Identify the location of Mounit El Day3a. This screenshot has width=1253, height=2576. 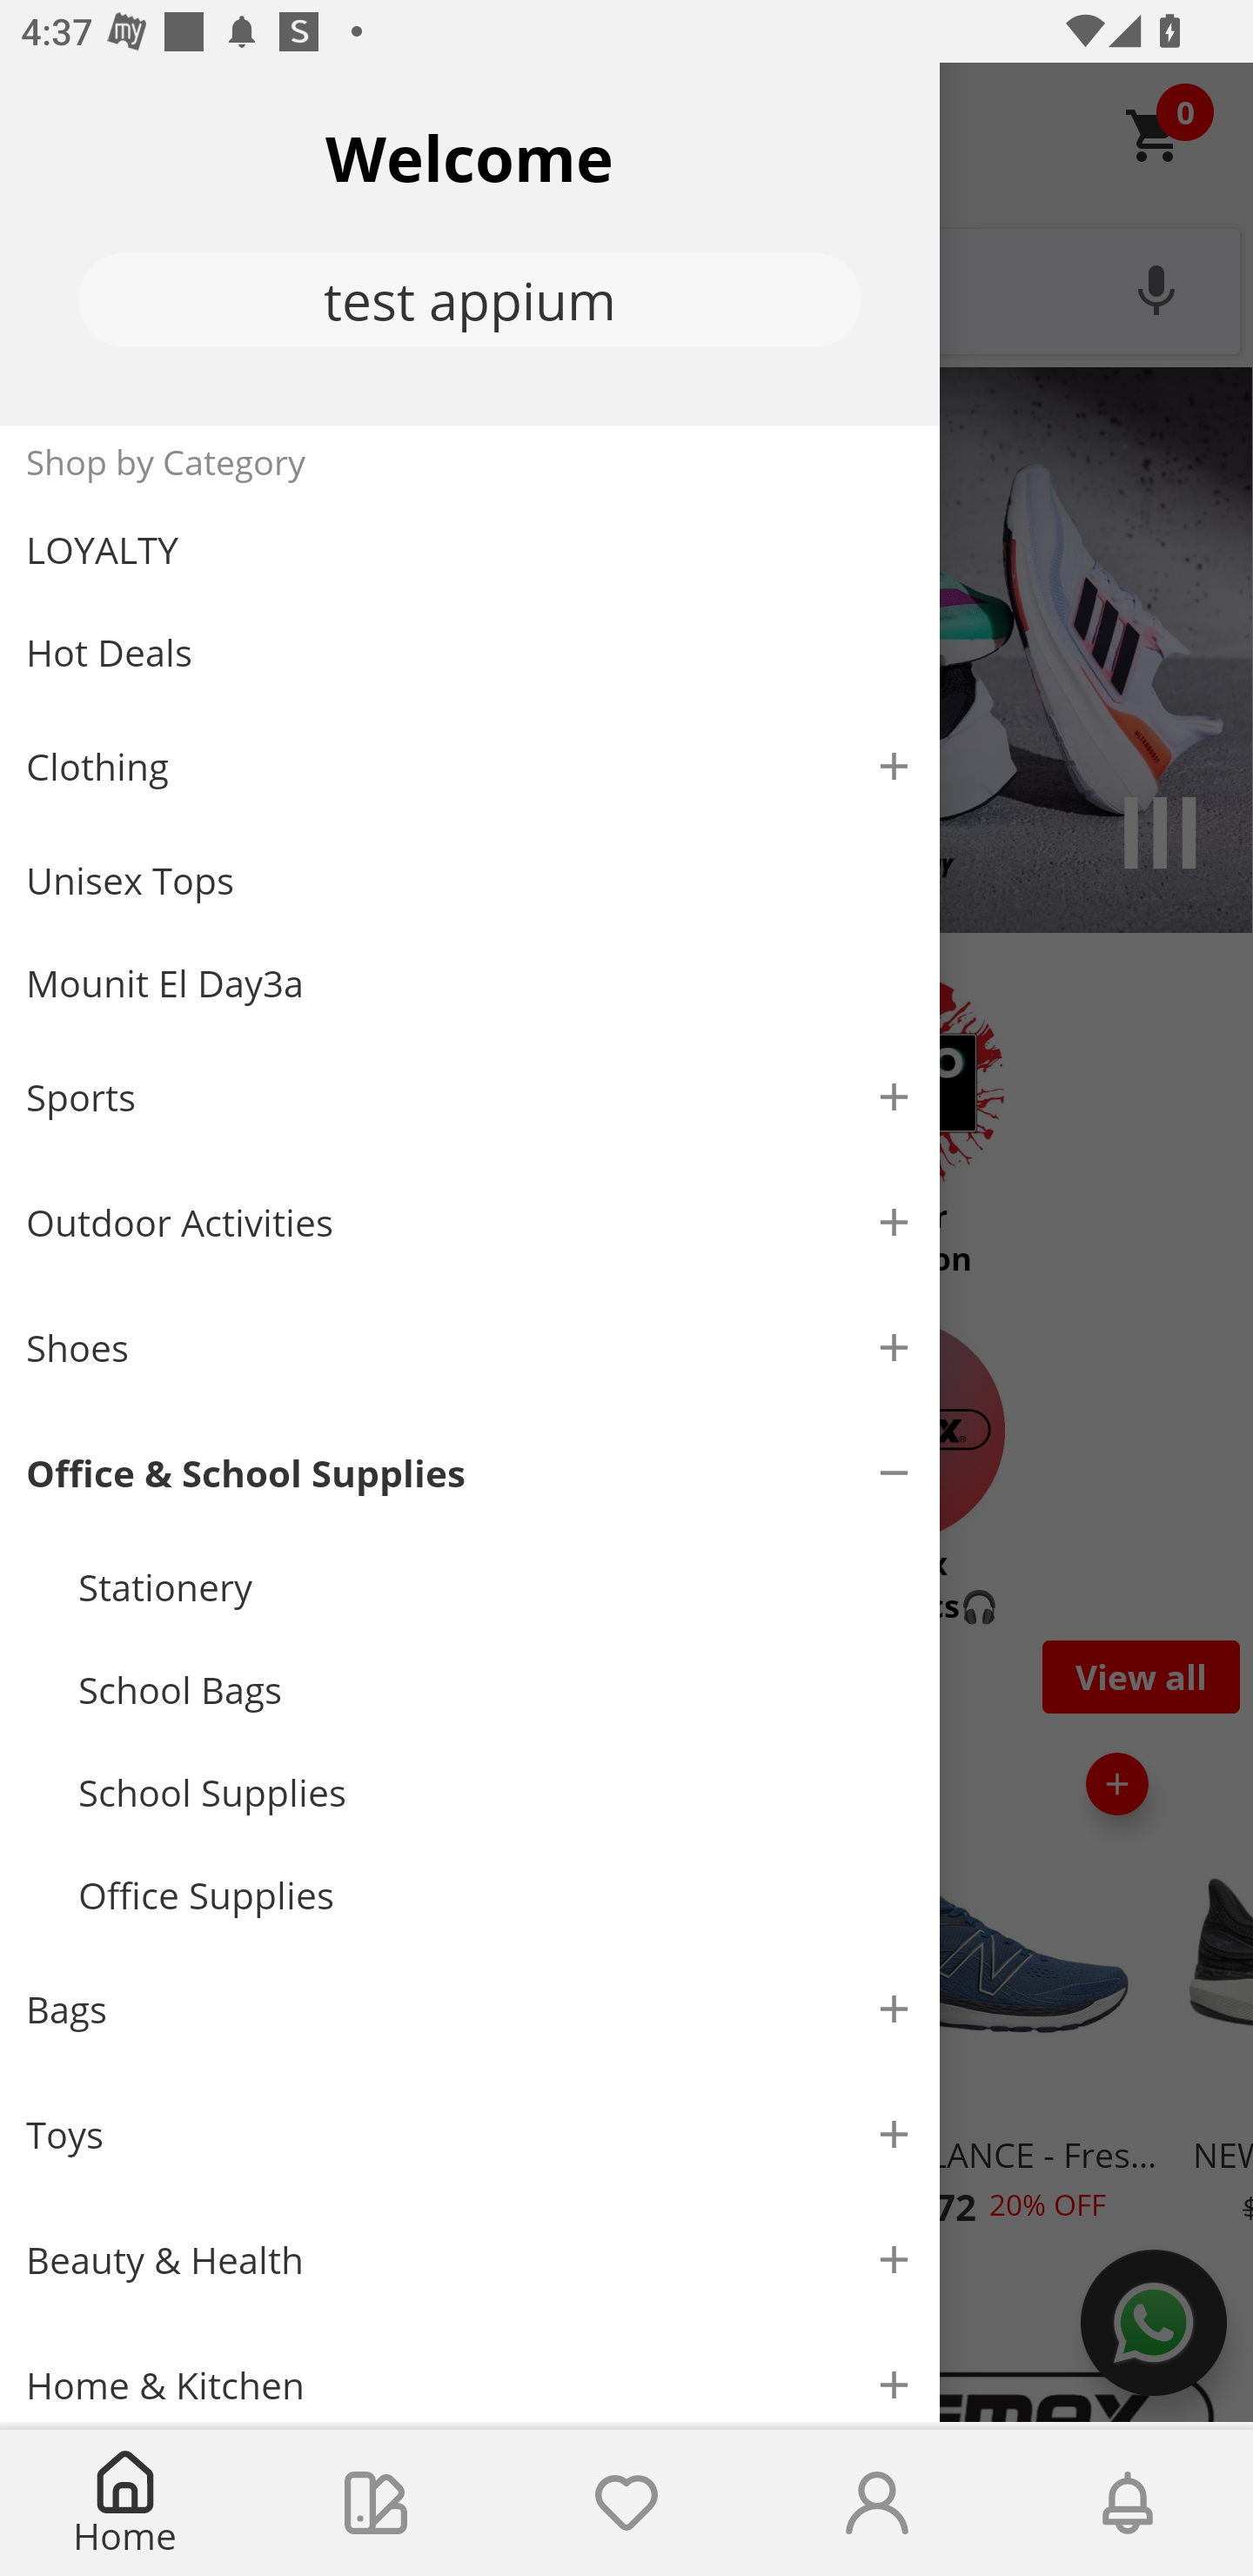
(470, 983).